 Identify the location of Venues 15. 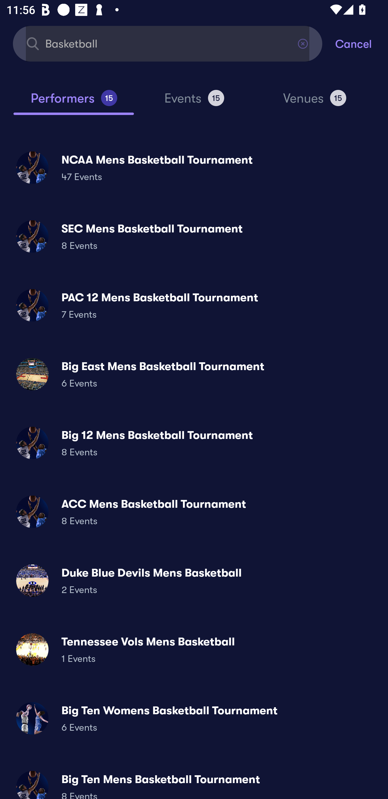
(315, 102).